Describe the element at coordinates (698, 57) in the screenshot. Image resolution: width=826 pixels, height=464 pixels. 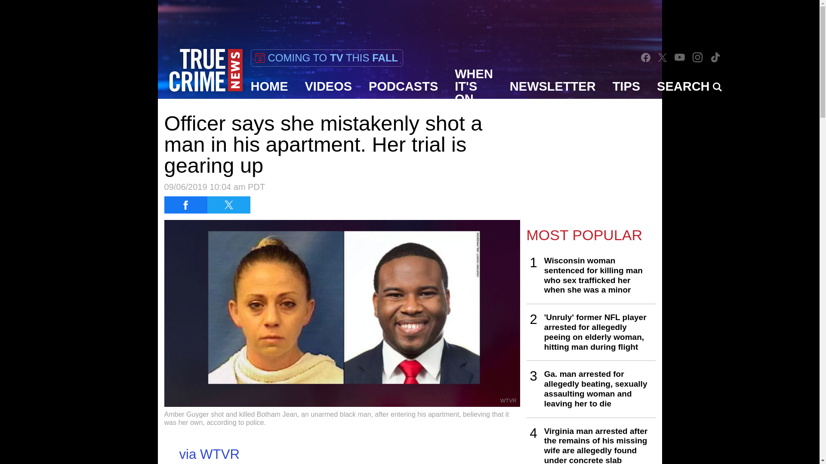
I see `Instagram` at that location.